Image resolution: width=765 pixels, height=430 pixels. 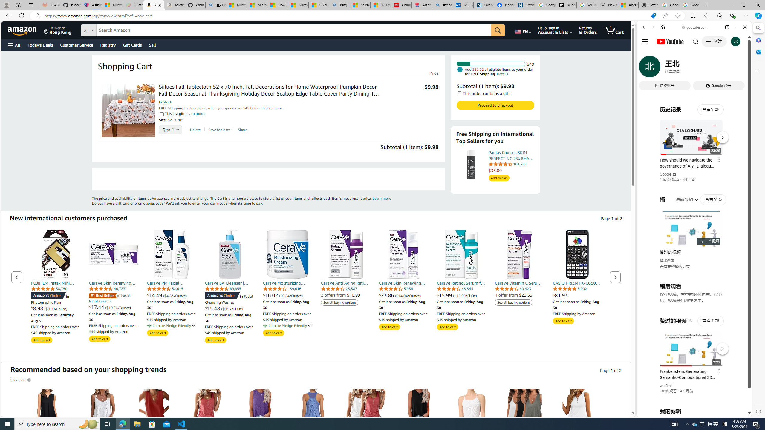 I want to click on Search videos from youtube.com, so click(x=683, y=196).